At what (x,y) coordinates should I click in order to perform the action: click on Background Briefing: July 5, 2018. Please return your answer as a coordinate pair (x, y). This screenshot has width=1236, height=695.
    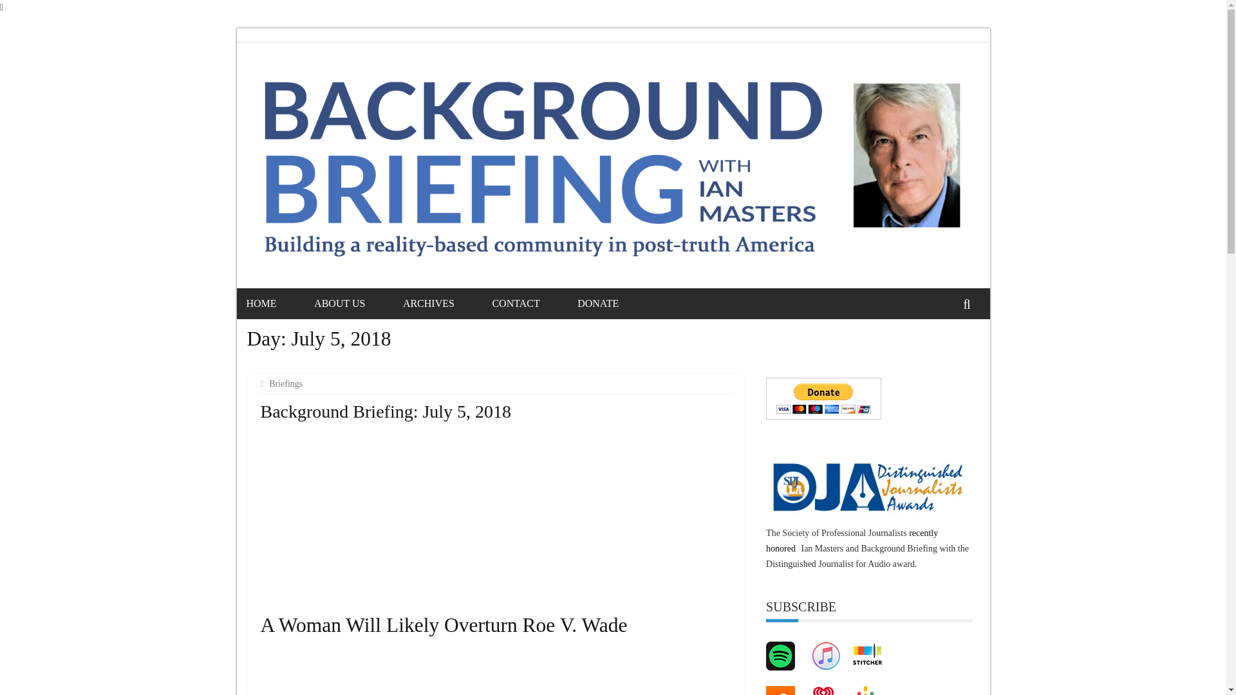
    Looking at the image, I should click on (385, 411).